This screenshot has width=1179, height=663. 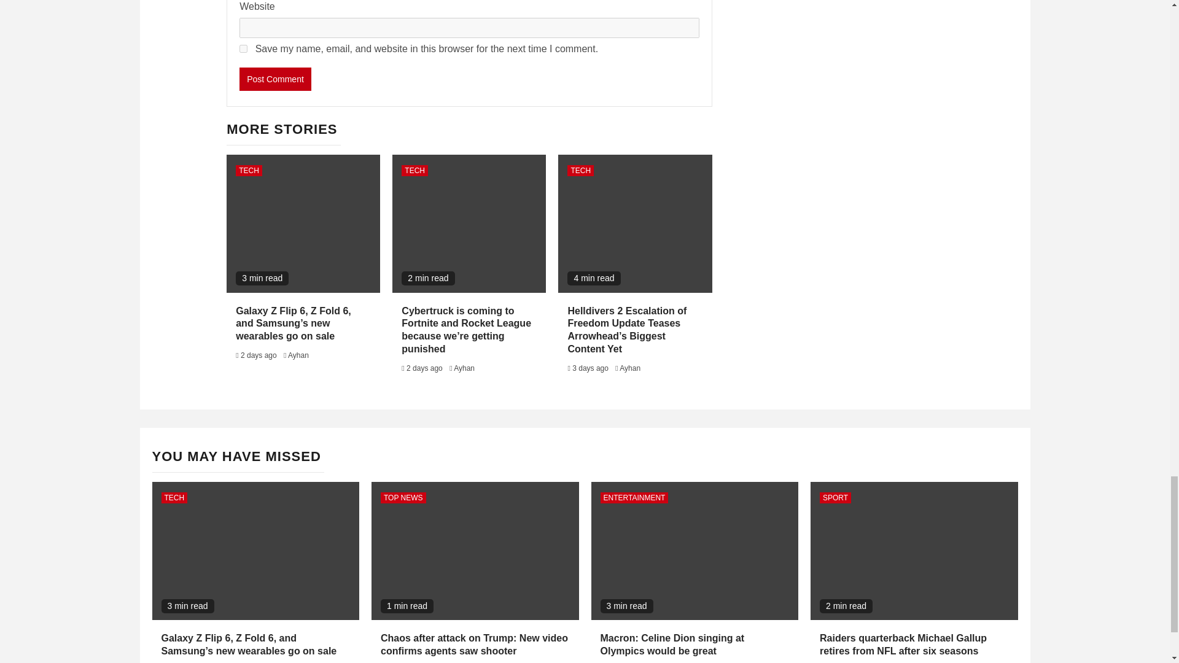 I want to click on Ayhan, so click(x=630, y=368).